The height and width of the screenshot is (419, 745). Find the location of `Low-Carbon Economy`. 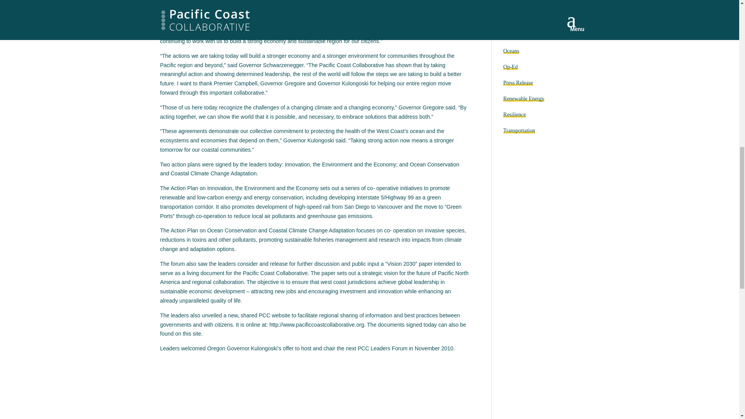

Low-Carbon Economy is located at coordinates (528, 19).